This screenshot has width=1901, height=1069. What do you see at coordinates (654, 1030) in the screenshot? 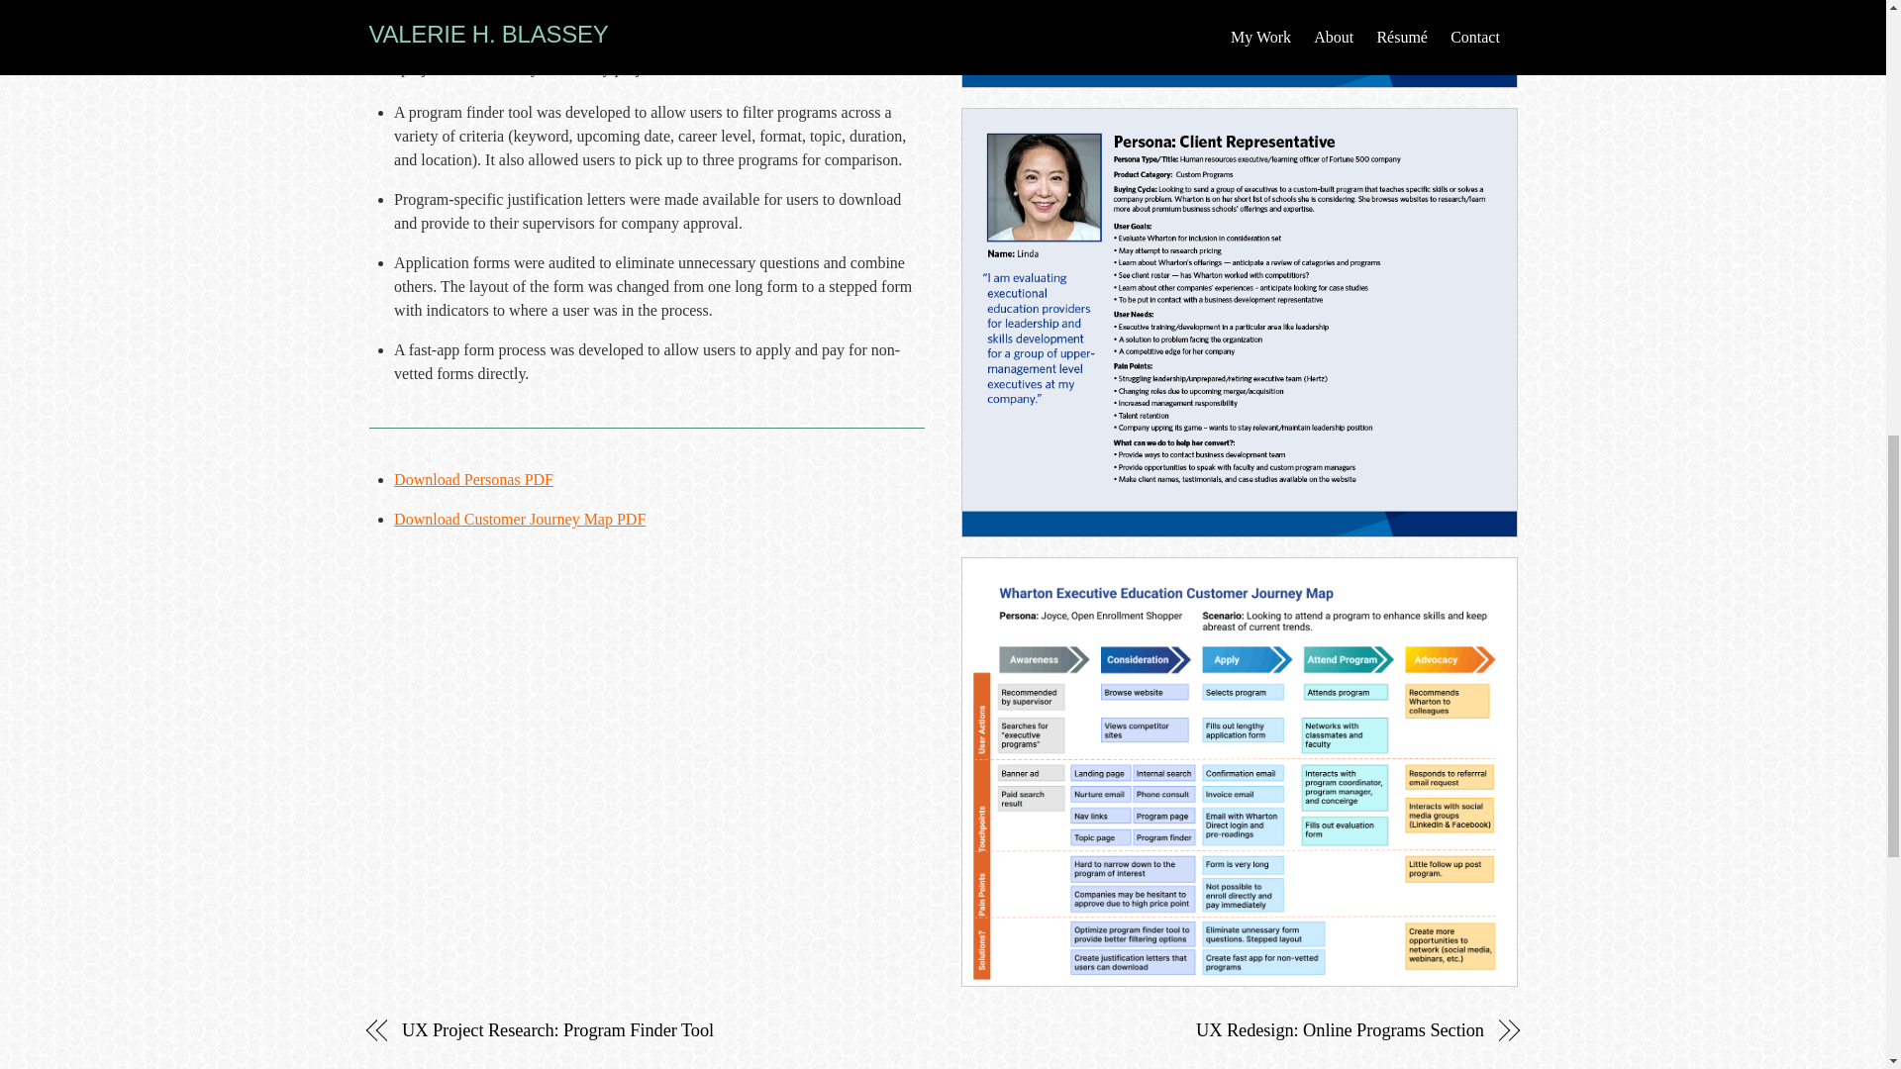
I see `UX Project Research: Program Finder Tool` at bounding box center [654, 1030].